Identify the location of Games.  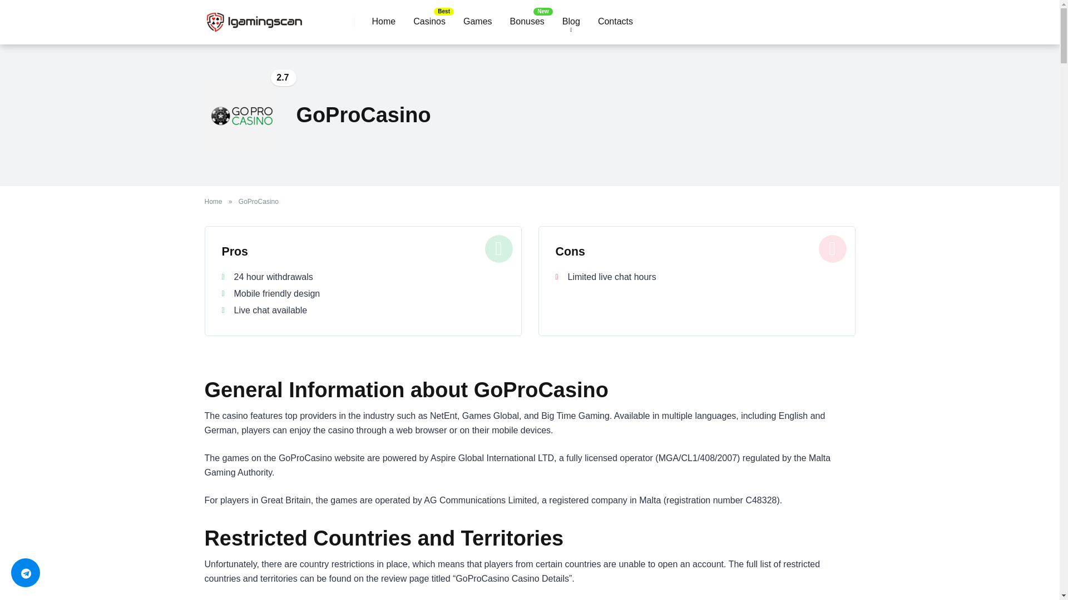
(477, 22).